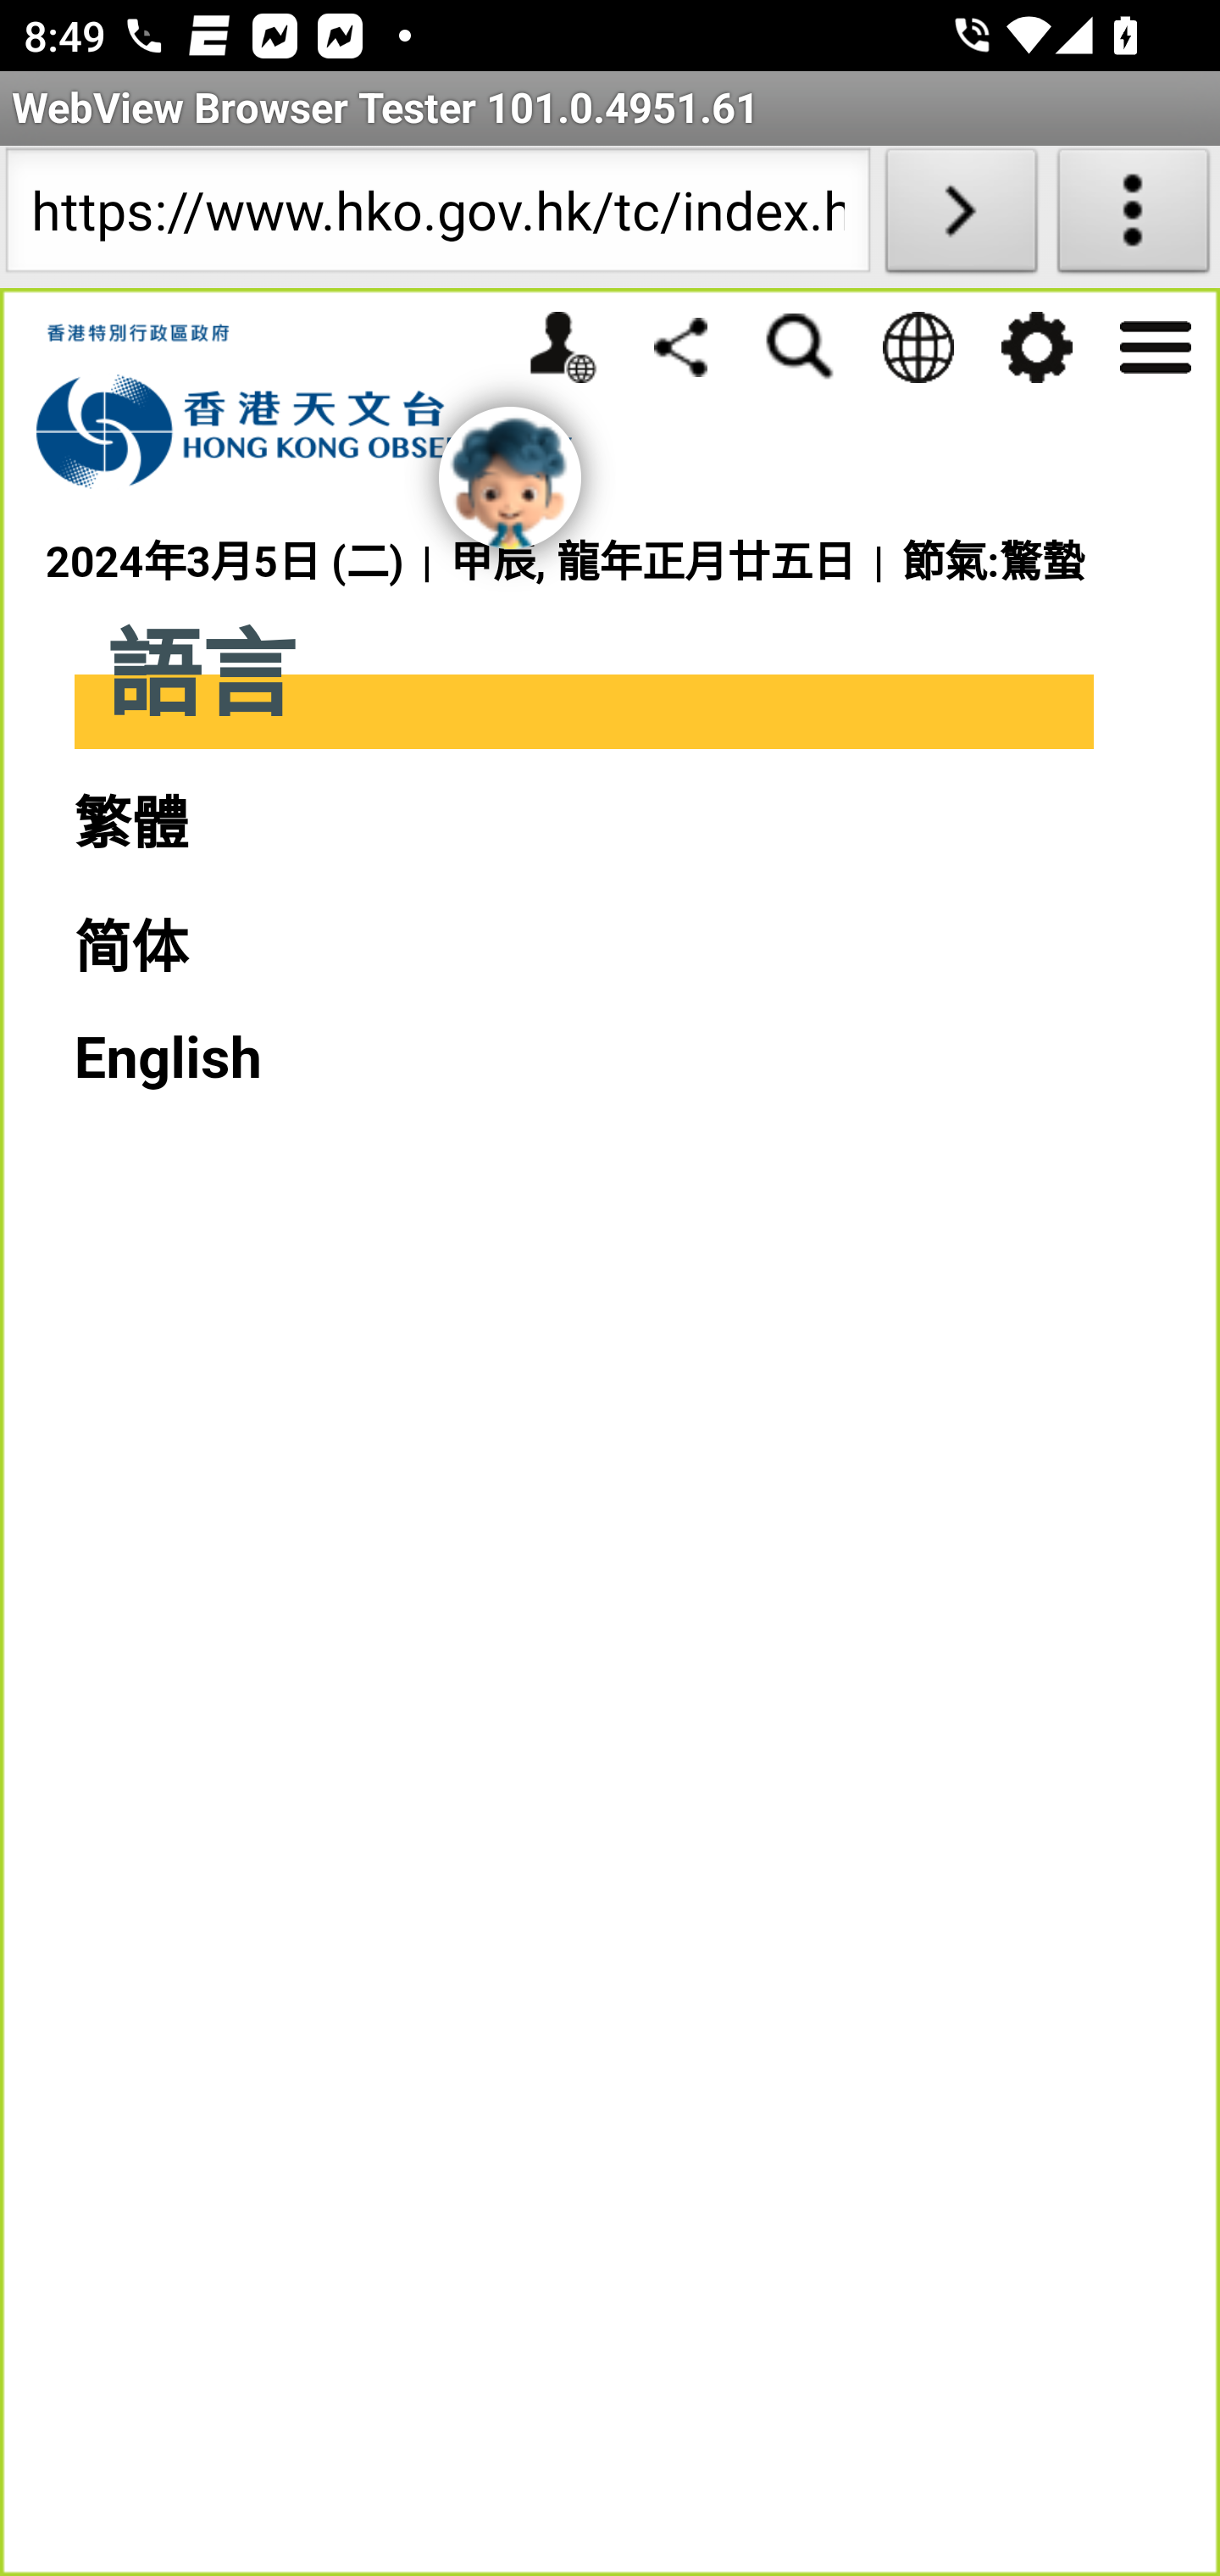  Describe the element at coordinates (511, 479) in the screenshot. I see `與「度天隊長」聊天` at that location.